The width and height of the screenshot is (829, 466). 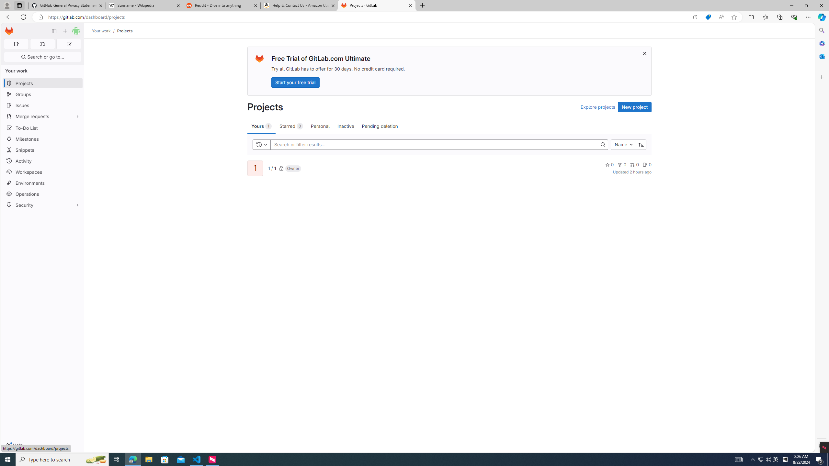 I want to click on Sort direction: Ascending, so click(x=641, y=144).